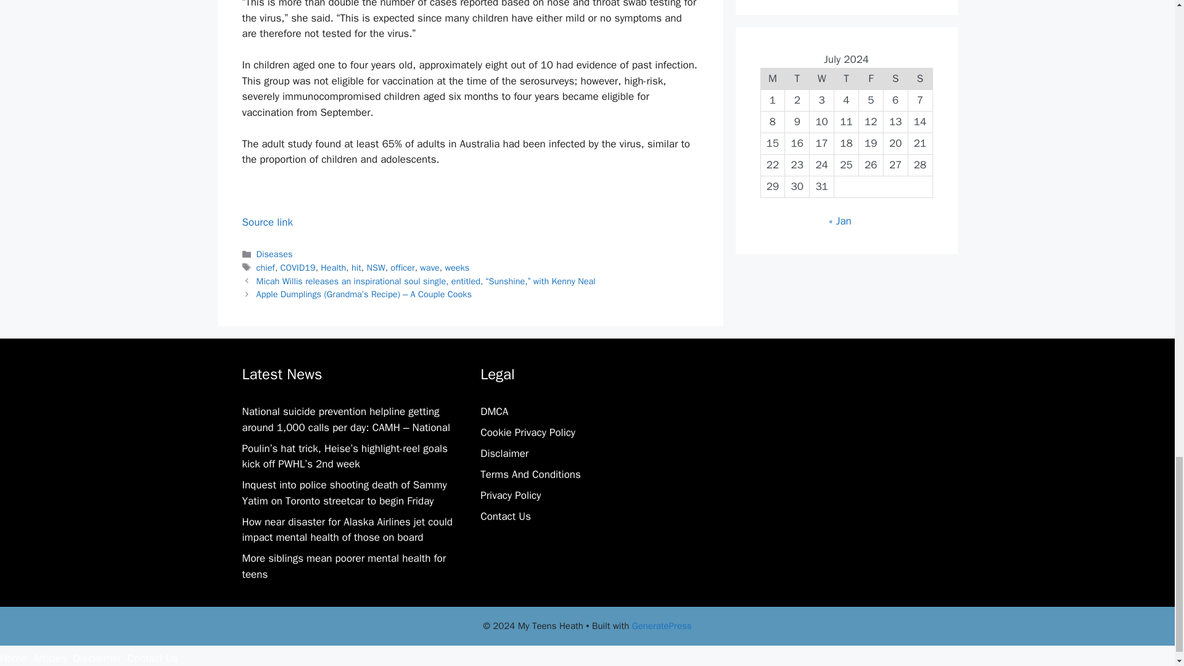 The image size is (1184, 666). What do you see at coordinates (847, 78) in the screenshot?
I see `Thursday` at bounding box center [847, 78].